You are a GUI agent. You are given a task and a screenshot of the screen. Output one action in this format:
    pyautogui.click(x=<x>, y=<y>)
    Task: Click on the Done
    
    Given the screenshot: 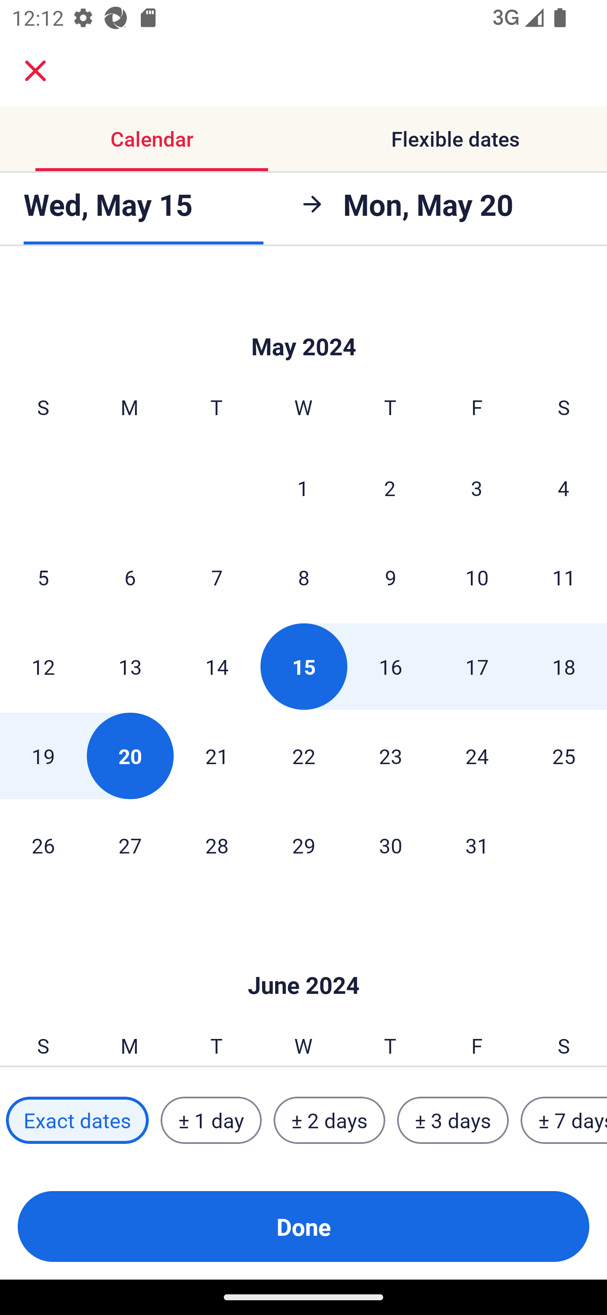 What is the action you would take?
    pyautogui.click(x=303, y=1226)
    